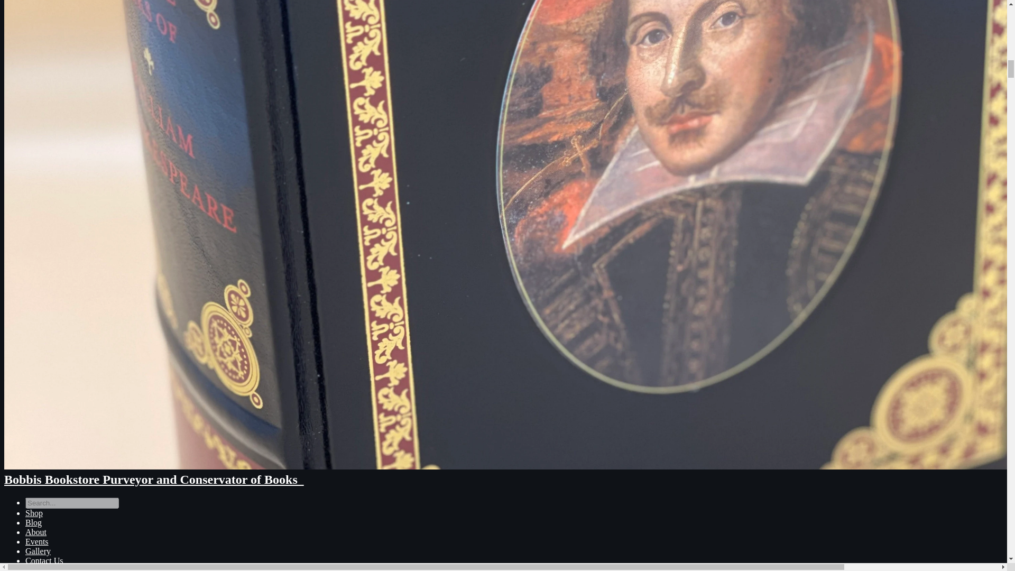 The height and width of the screenshot is (571, 1015). I want to click on Contact Us, so click(44, 560).